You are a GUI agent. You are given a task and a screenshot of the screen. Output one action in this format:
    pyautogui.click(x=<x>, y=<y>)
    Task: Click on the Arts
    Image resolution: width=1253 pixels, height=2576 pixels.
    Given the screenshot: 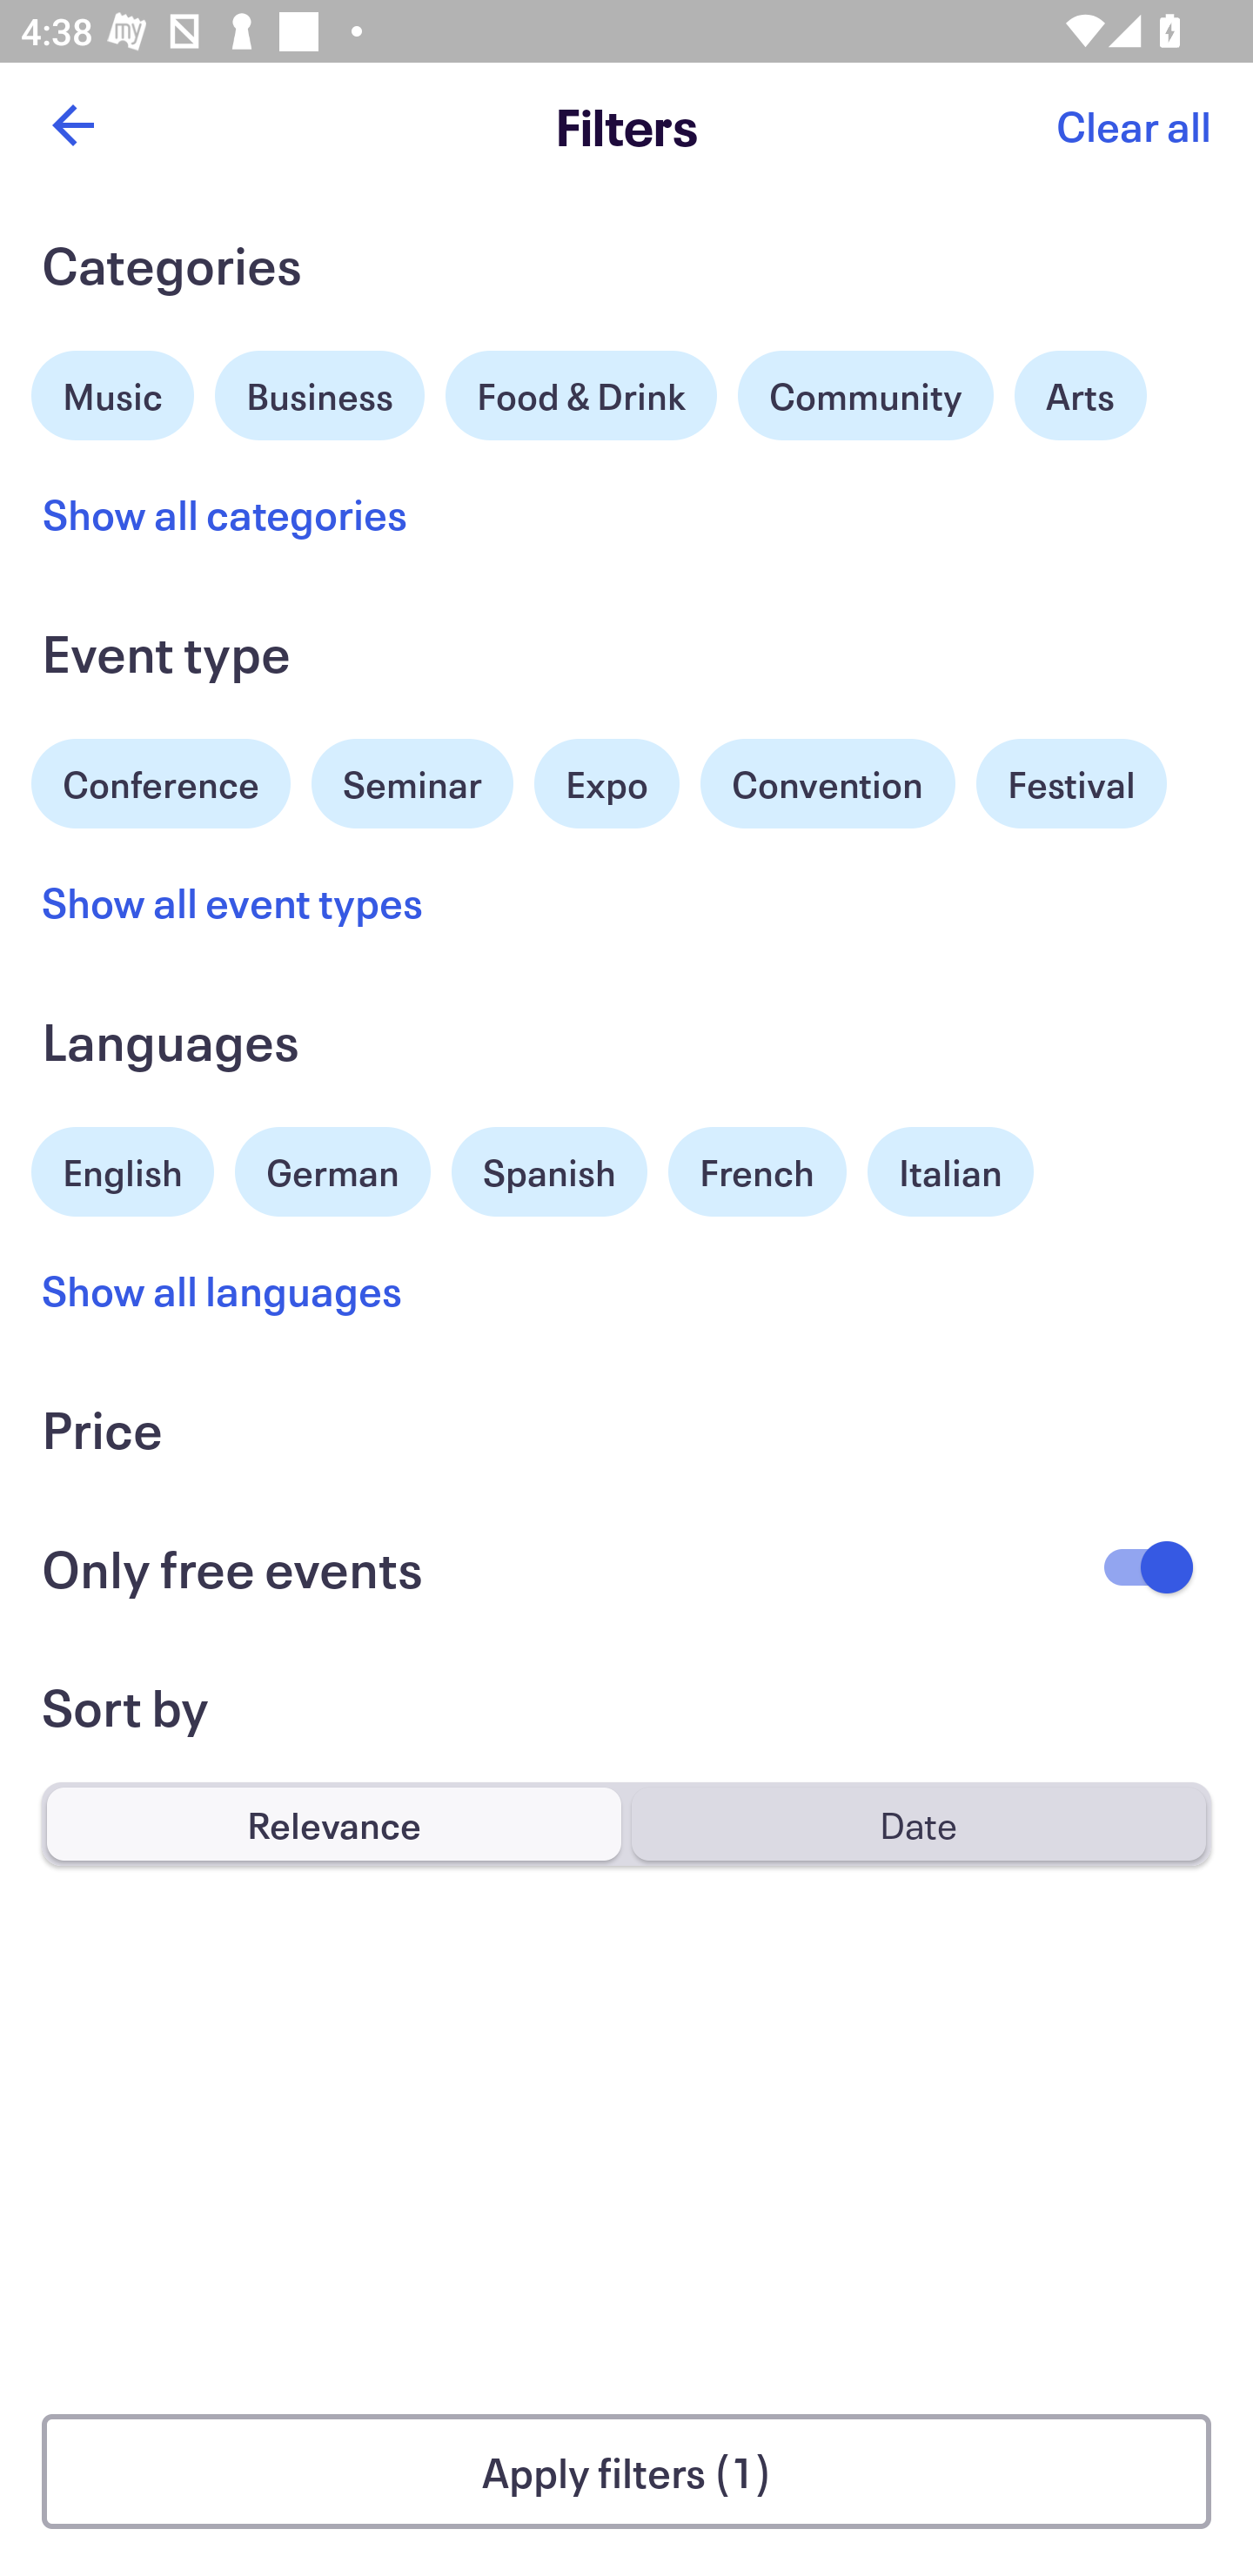 What is the action you would take?
    pyautogui.click(x=1081, y=395)
    